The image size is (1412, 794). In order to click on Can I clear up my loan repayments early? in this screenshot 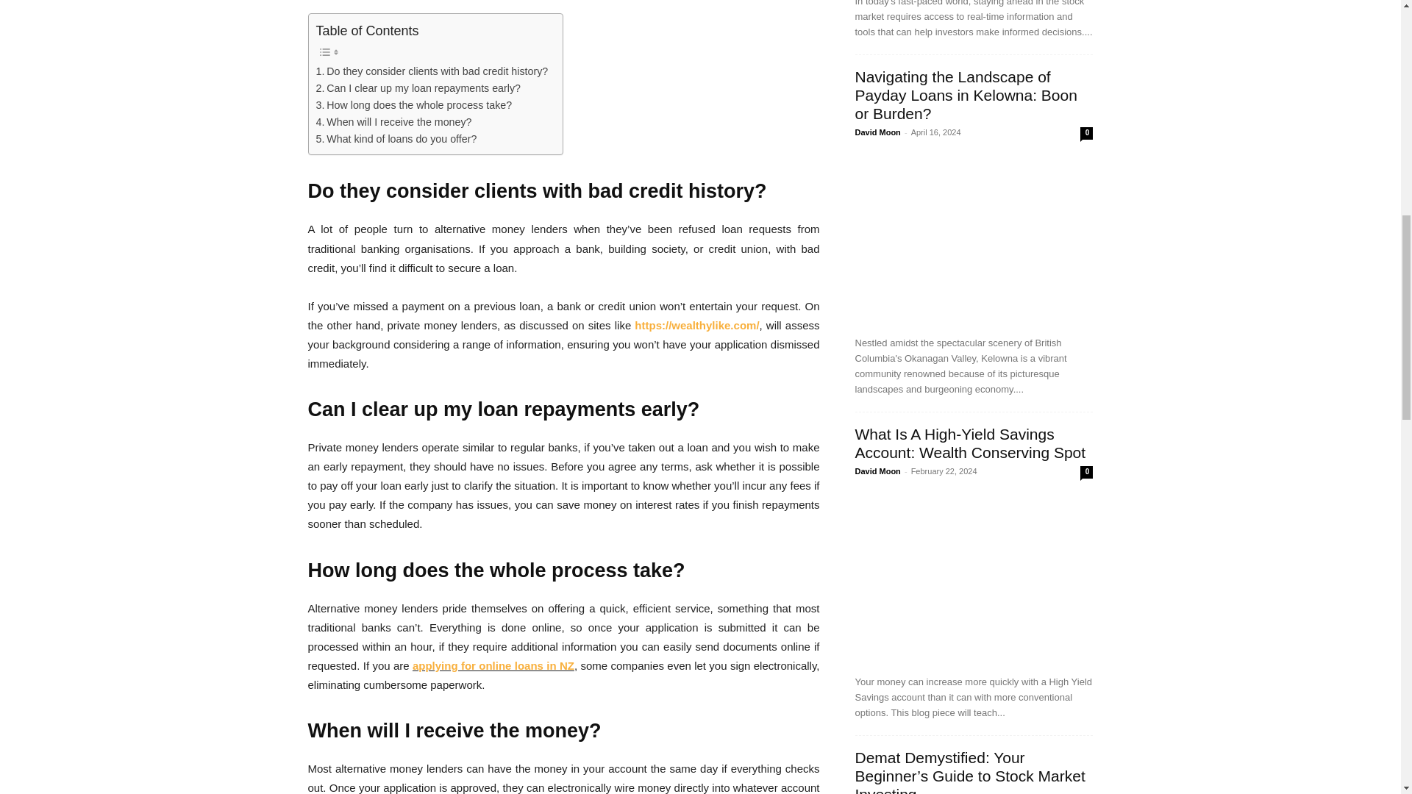, I will do `click(418, 88)`.